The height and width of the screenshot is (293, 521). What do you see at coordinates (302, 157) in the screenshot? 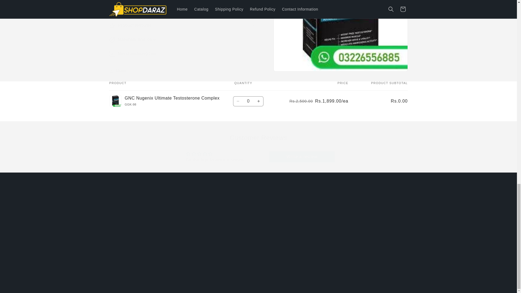
I see `Write a review` at bounding box center [302, 157].